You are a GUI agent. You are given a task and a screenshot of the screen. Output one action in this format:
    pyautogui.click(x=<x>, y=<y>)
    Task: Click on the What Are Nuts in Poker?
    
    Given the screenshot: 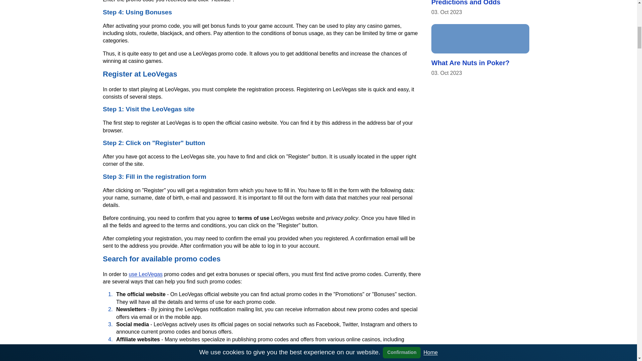 What is the action you would take?
    pyautogui.click(x=470, y=63)
    